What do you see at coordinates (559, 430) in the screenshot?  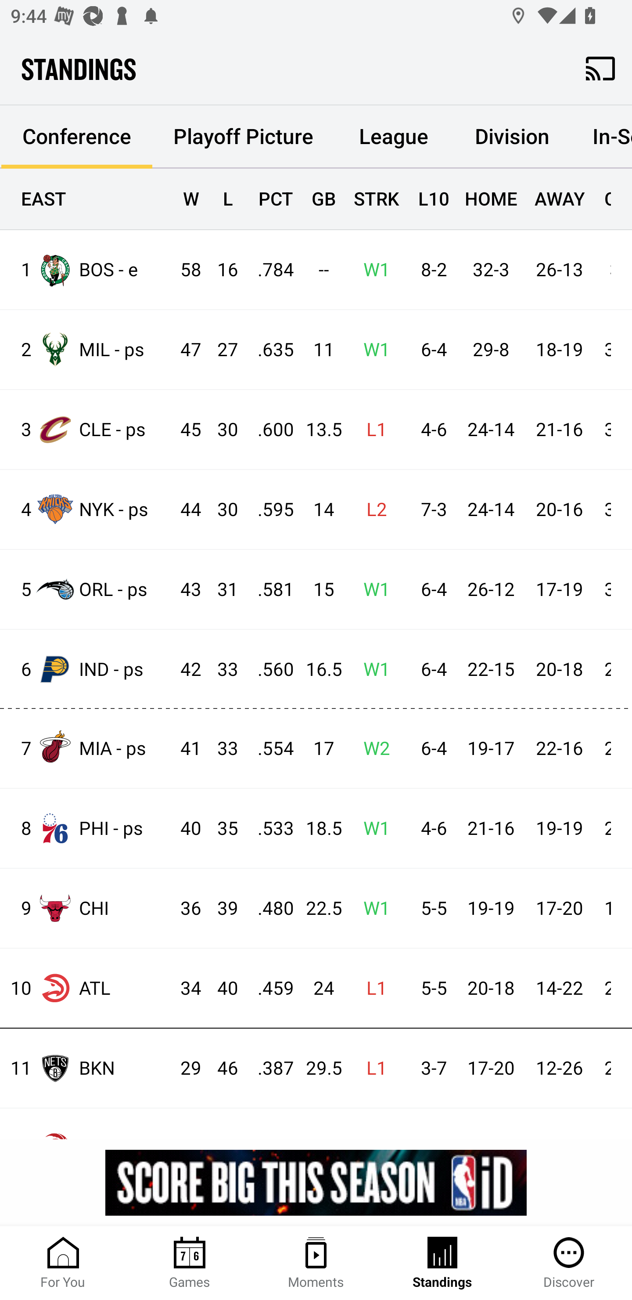 I see `21-16` at bounding box center [559, 430].